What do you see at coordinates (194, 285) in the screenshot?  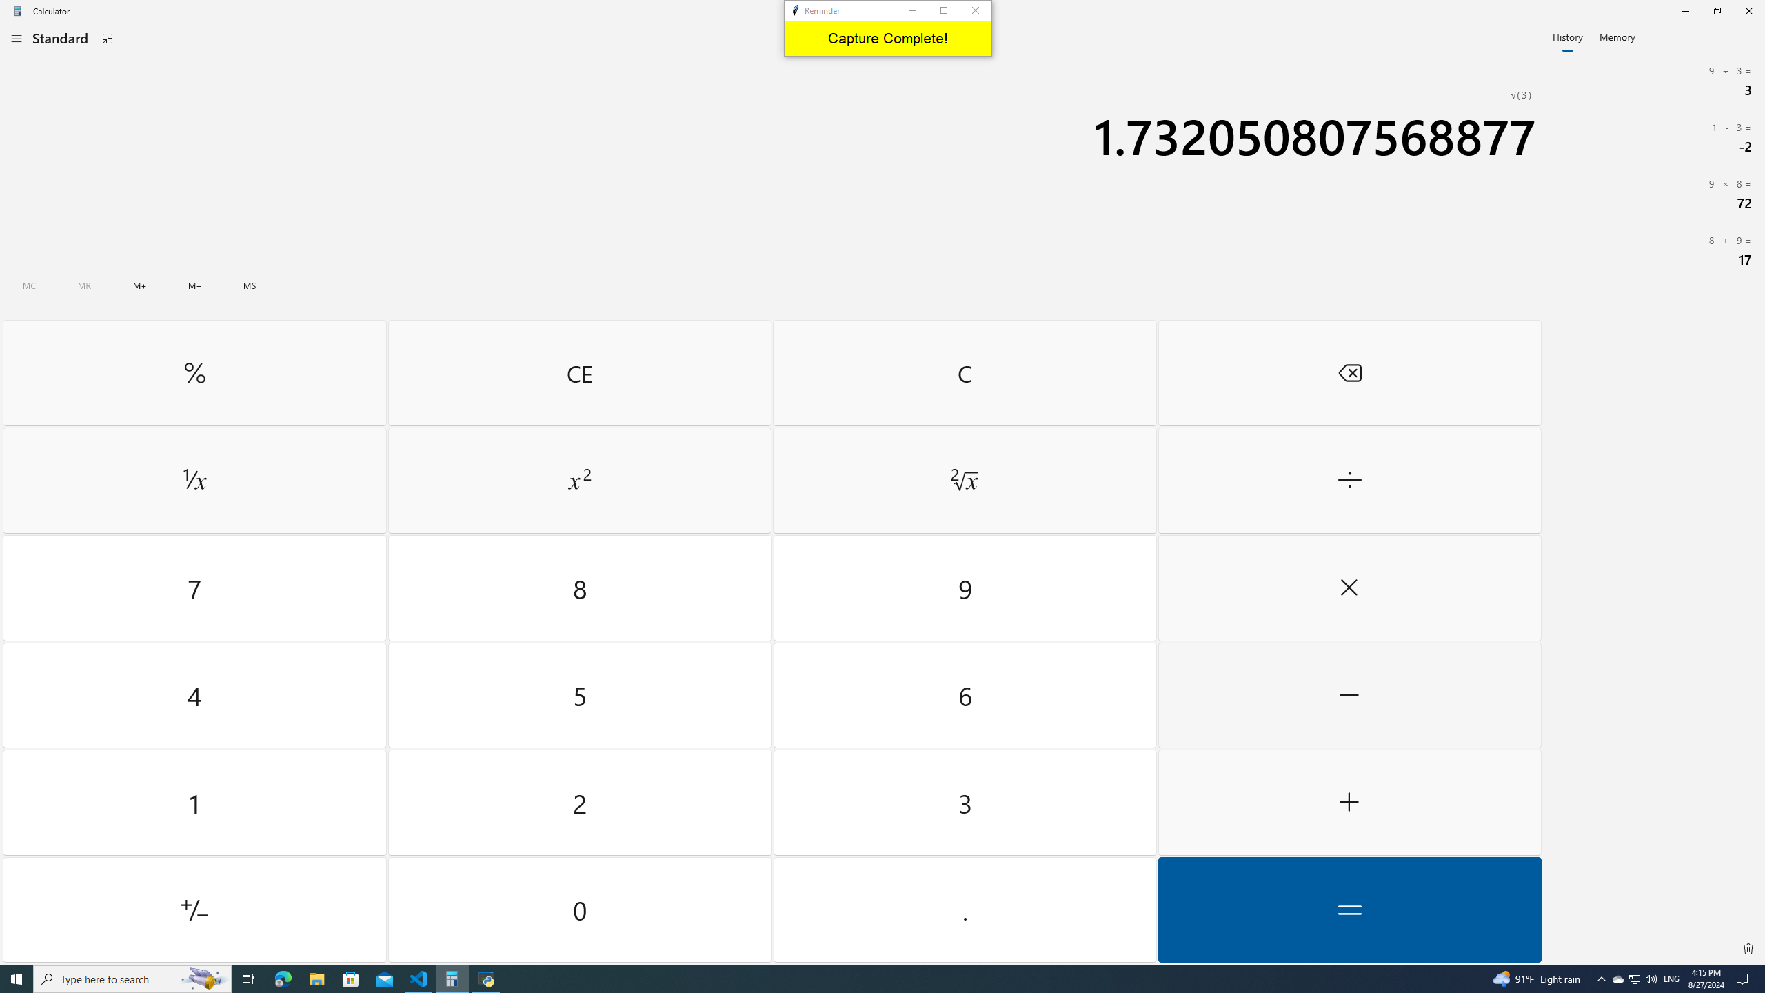 I see `Memory subtract` at bounding box center [194, 285].